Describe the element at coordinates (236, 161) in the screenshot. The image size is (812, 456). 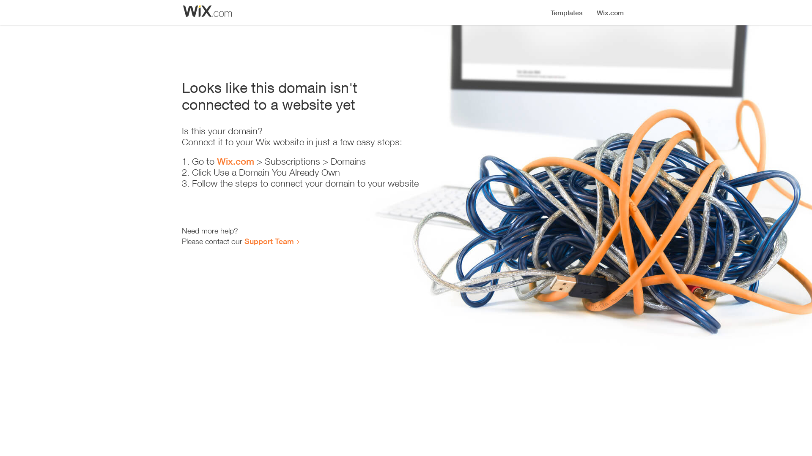
I see `Wix.com` at that location.